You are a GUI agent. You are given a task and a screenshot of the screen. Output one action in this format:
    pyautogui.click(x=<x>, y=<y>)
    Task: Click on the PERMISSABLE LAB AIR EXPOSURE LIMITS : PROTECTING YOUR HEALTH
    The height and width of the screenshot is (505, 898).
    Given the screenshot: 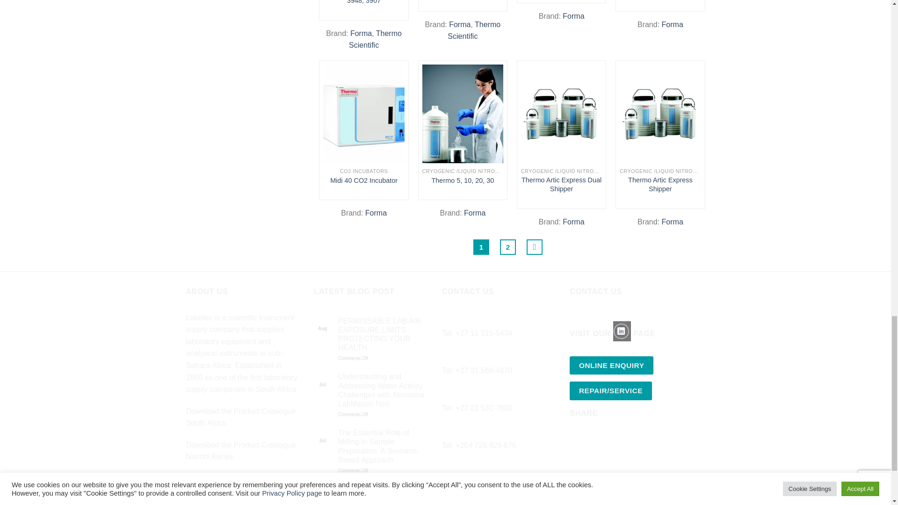 What is the action you would take?
    pyautogui.click(x=383, y=334)
    